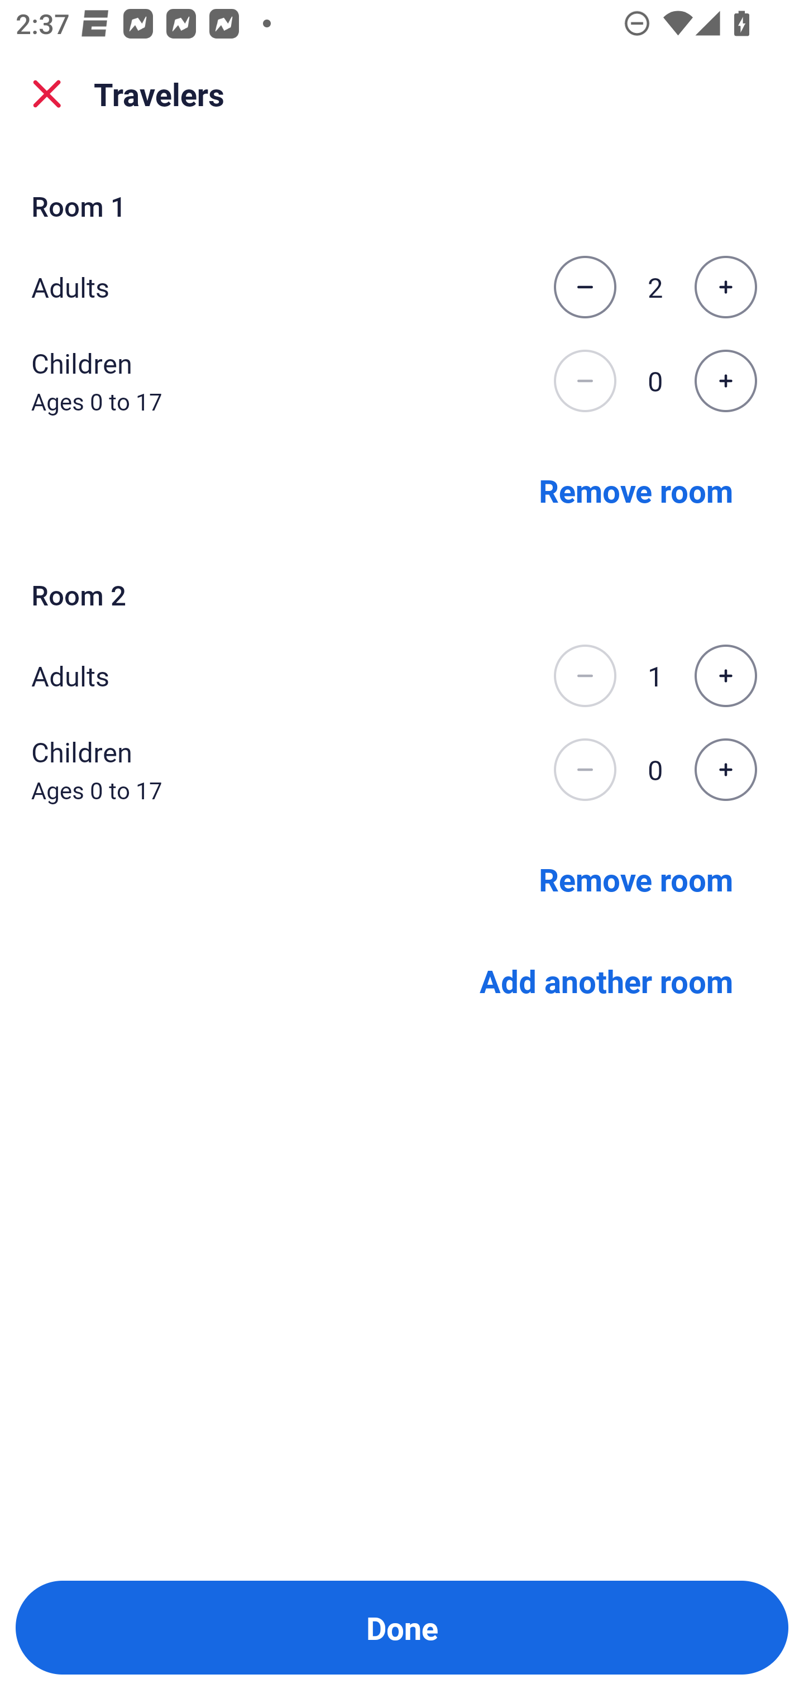  Describe the element at coordinates (725, 770) in the screenshot. I see `Increase the number of children` at that location.